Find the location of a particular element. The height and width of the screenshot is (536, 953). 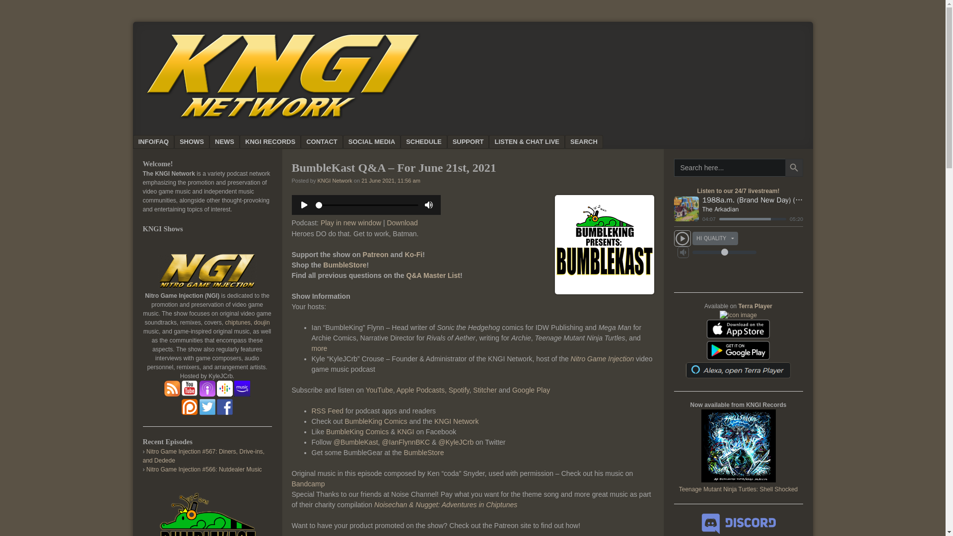

Play is located at coordinates (366, 212).